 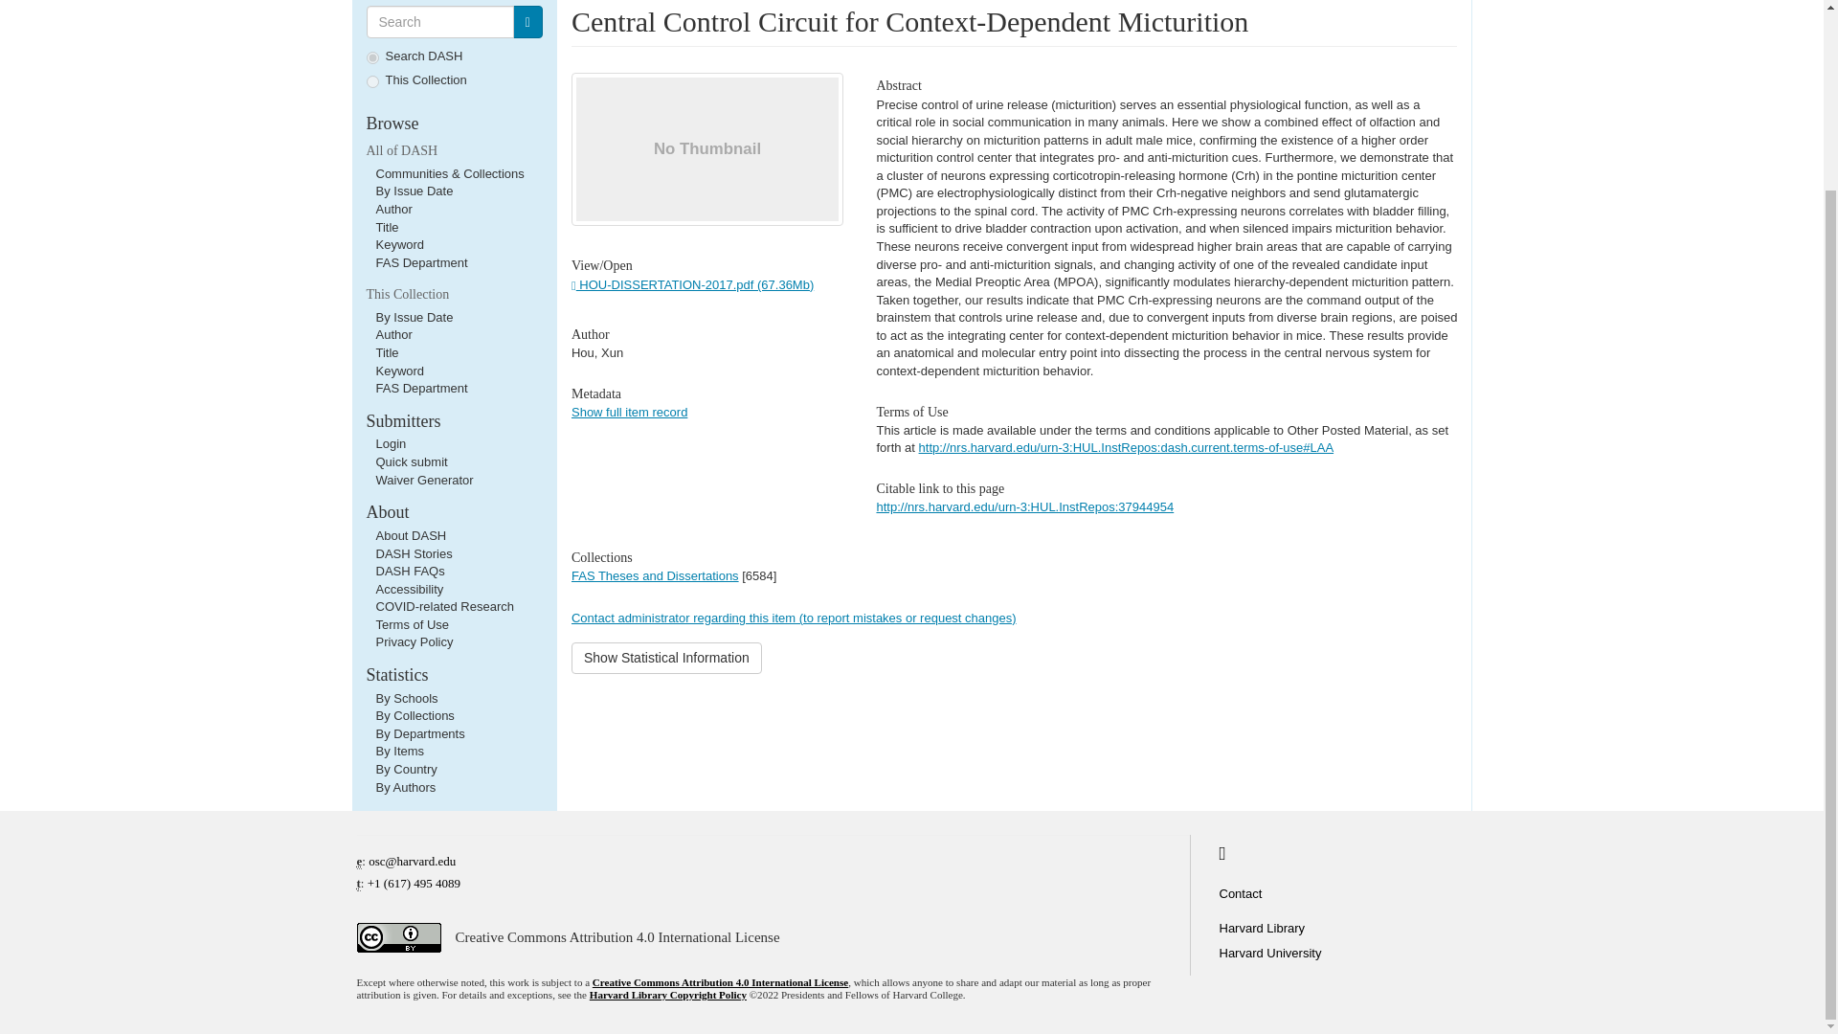 What do you see at coordinates (399, 371) in the screenshot?
I see `Keyword` at bounding box center [399, 371].